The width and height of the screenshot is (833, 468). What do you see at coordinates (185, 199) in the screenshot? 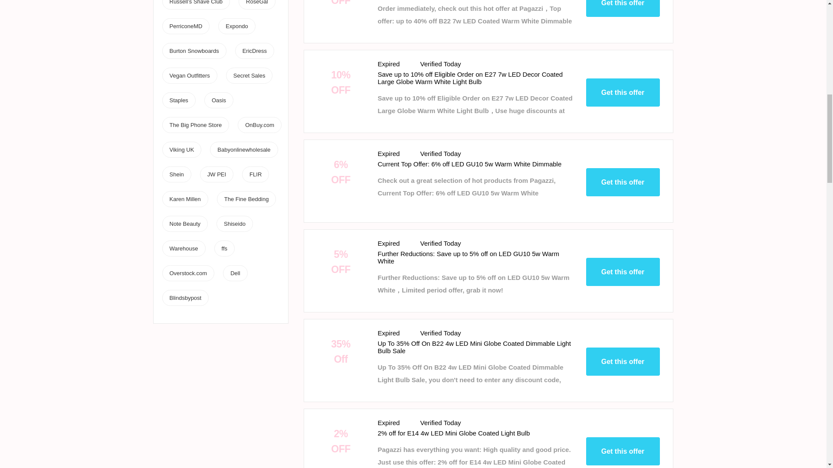
I see `Karen Millen` at bounding box center [185, 199].